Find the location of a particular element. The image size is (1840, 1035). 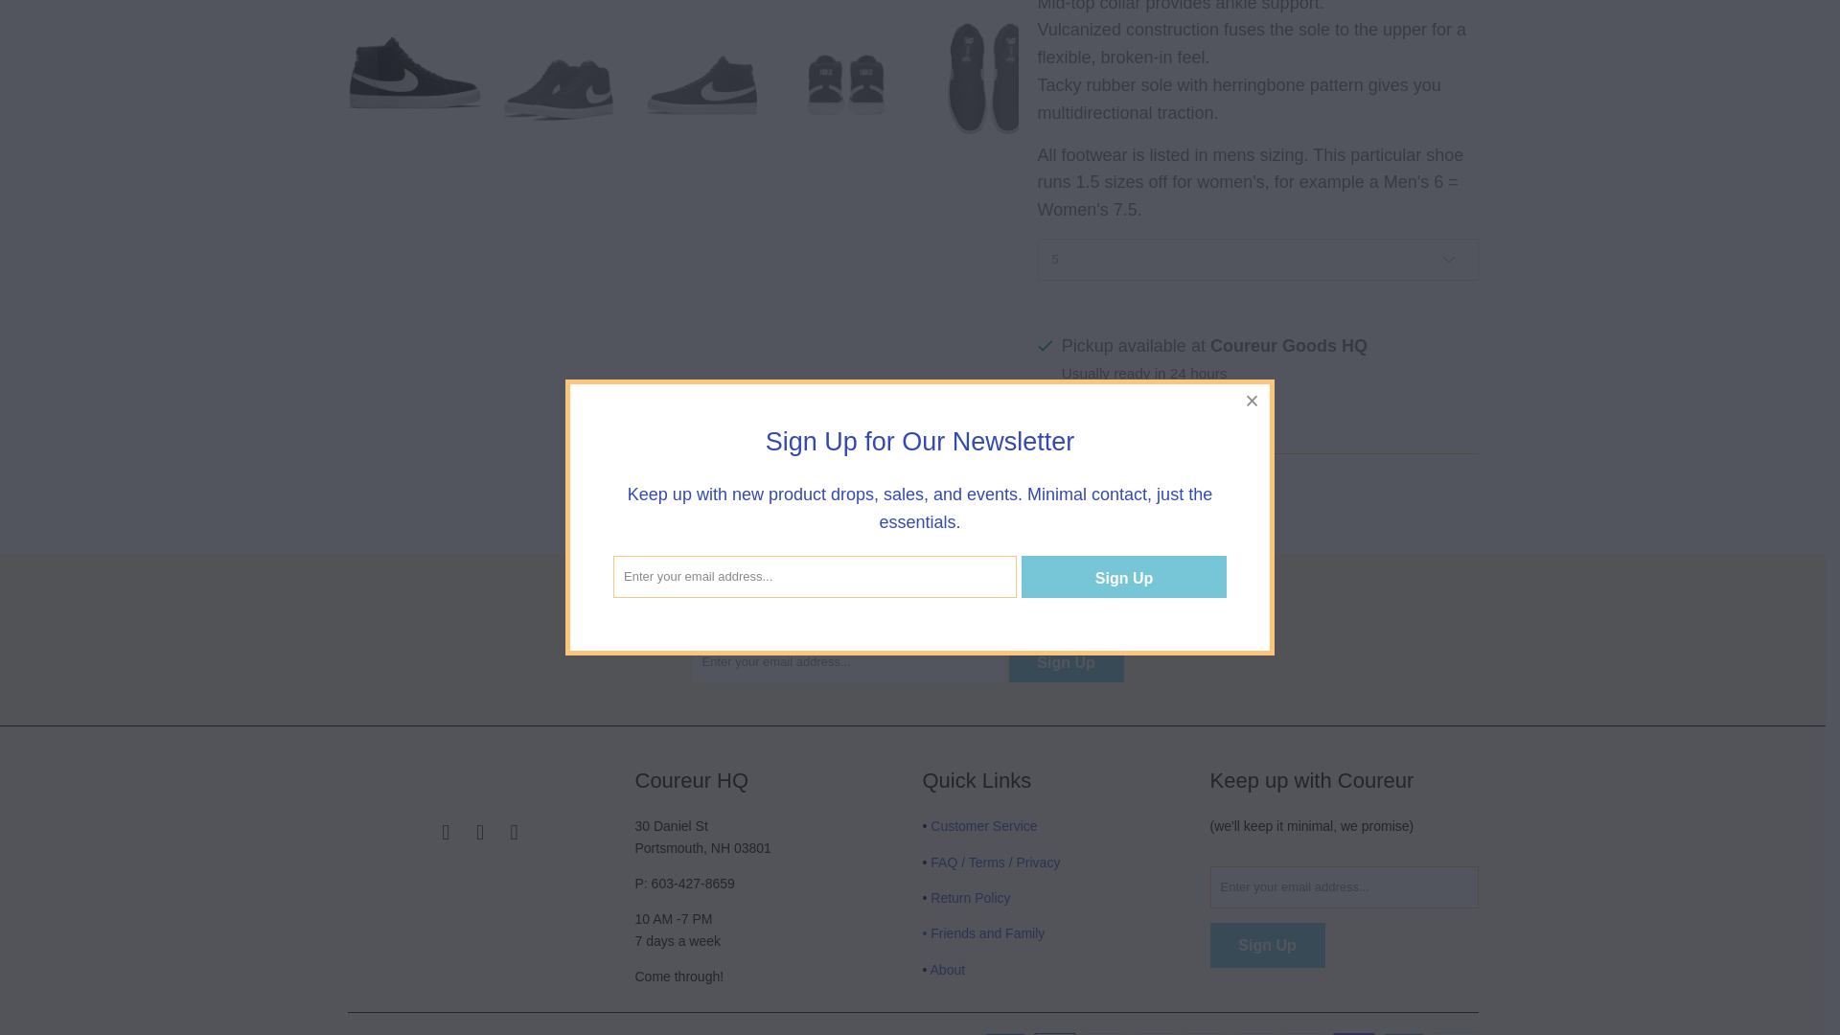

PayPal is located at coordinates (1305, 1033).